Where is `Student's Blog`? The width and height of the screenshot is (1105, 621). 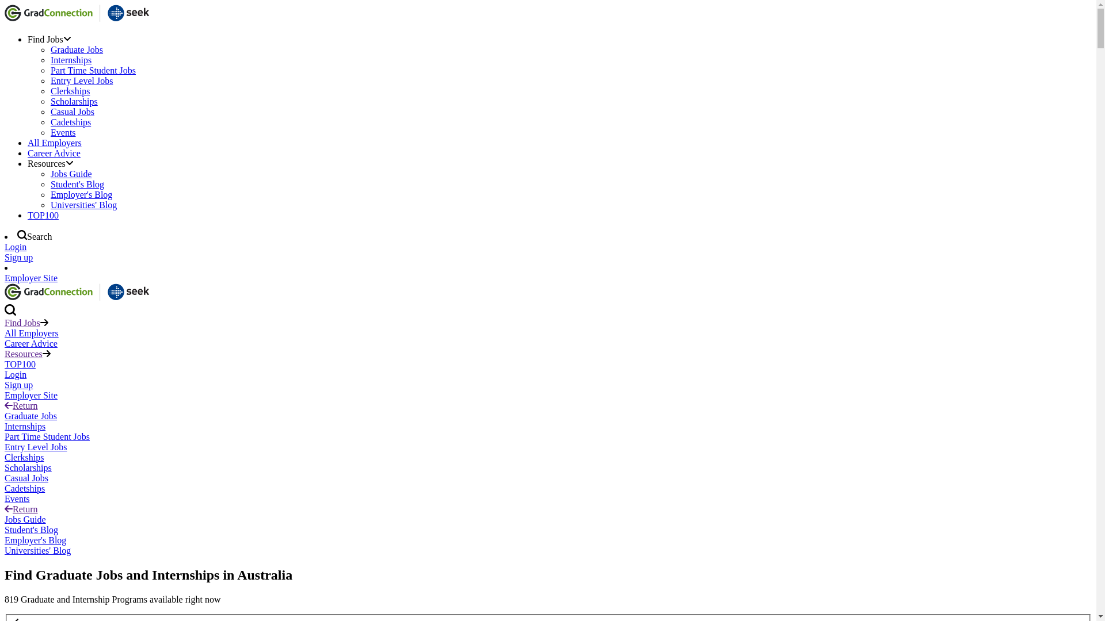
Student's Blog is located at coordinates (77, 184).